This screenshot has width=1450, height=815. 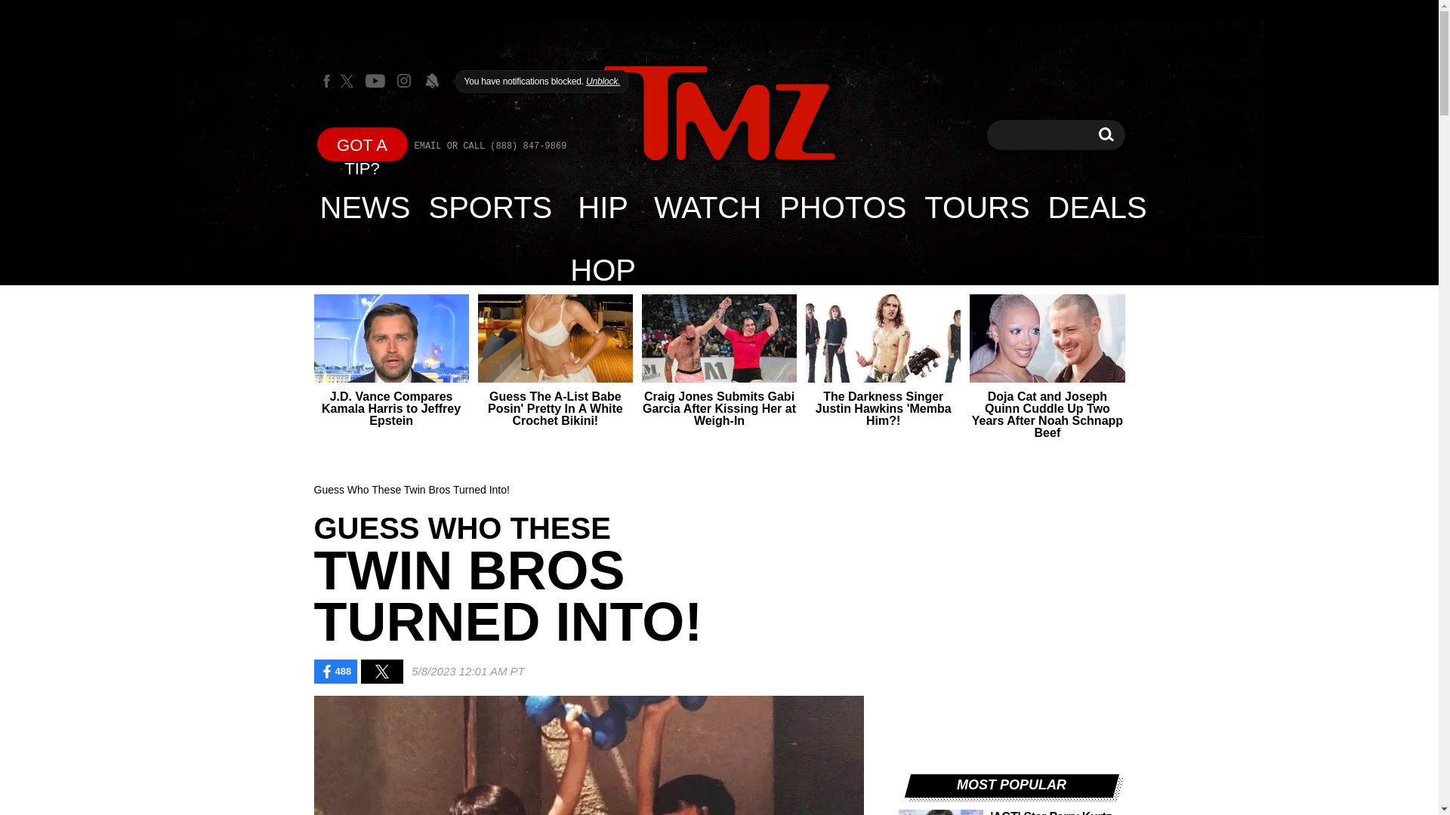 What do you see at coordinates (719, 113) in the screenshot?
I see `TMZ` at bounding box center [719, 113].